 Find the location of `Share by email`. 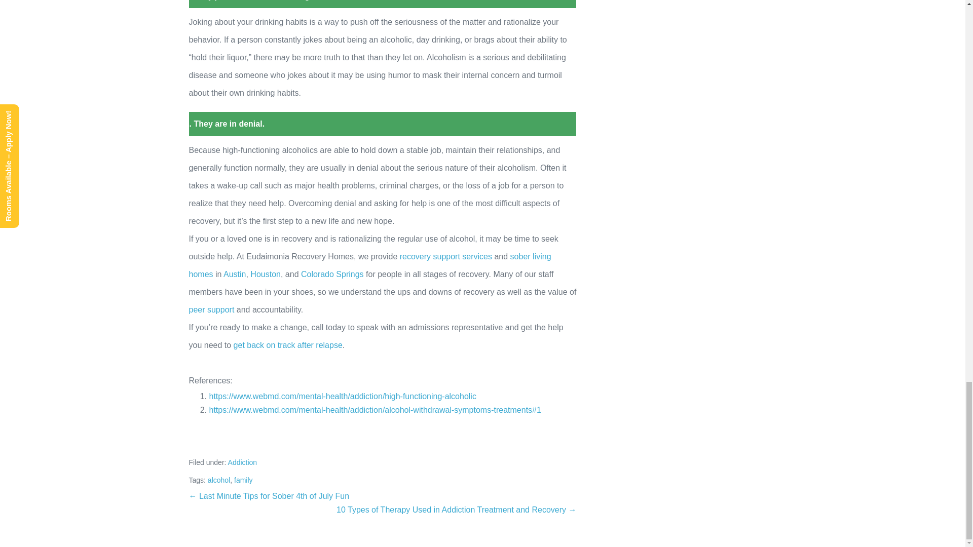

Share by email is located at coordinates (335, 439).